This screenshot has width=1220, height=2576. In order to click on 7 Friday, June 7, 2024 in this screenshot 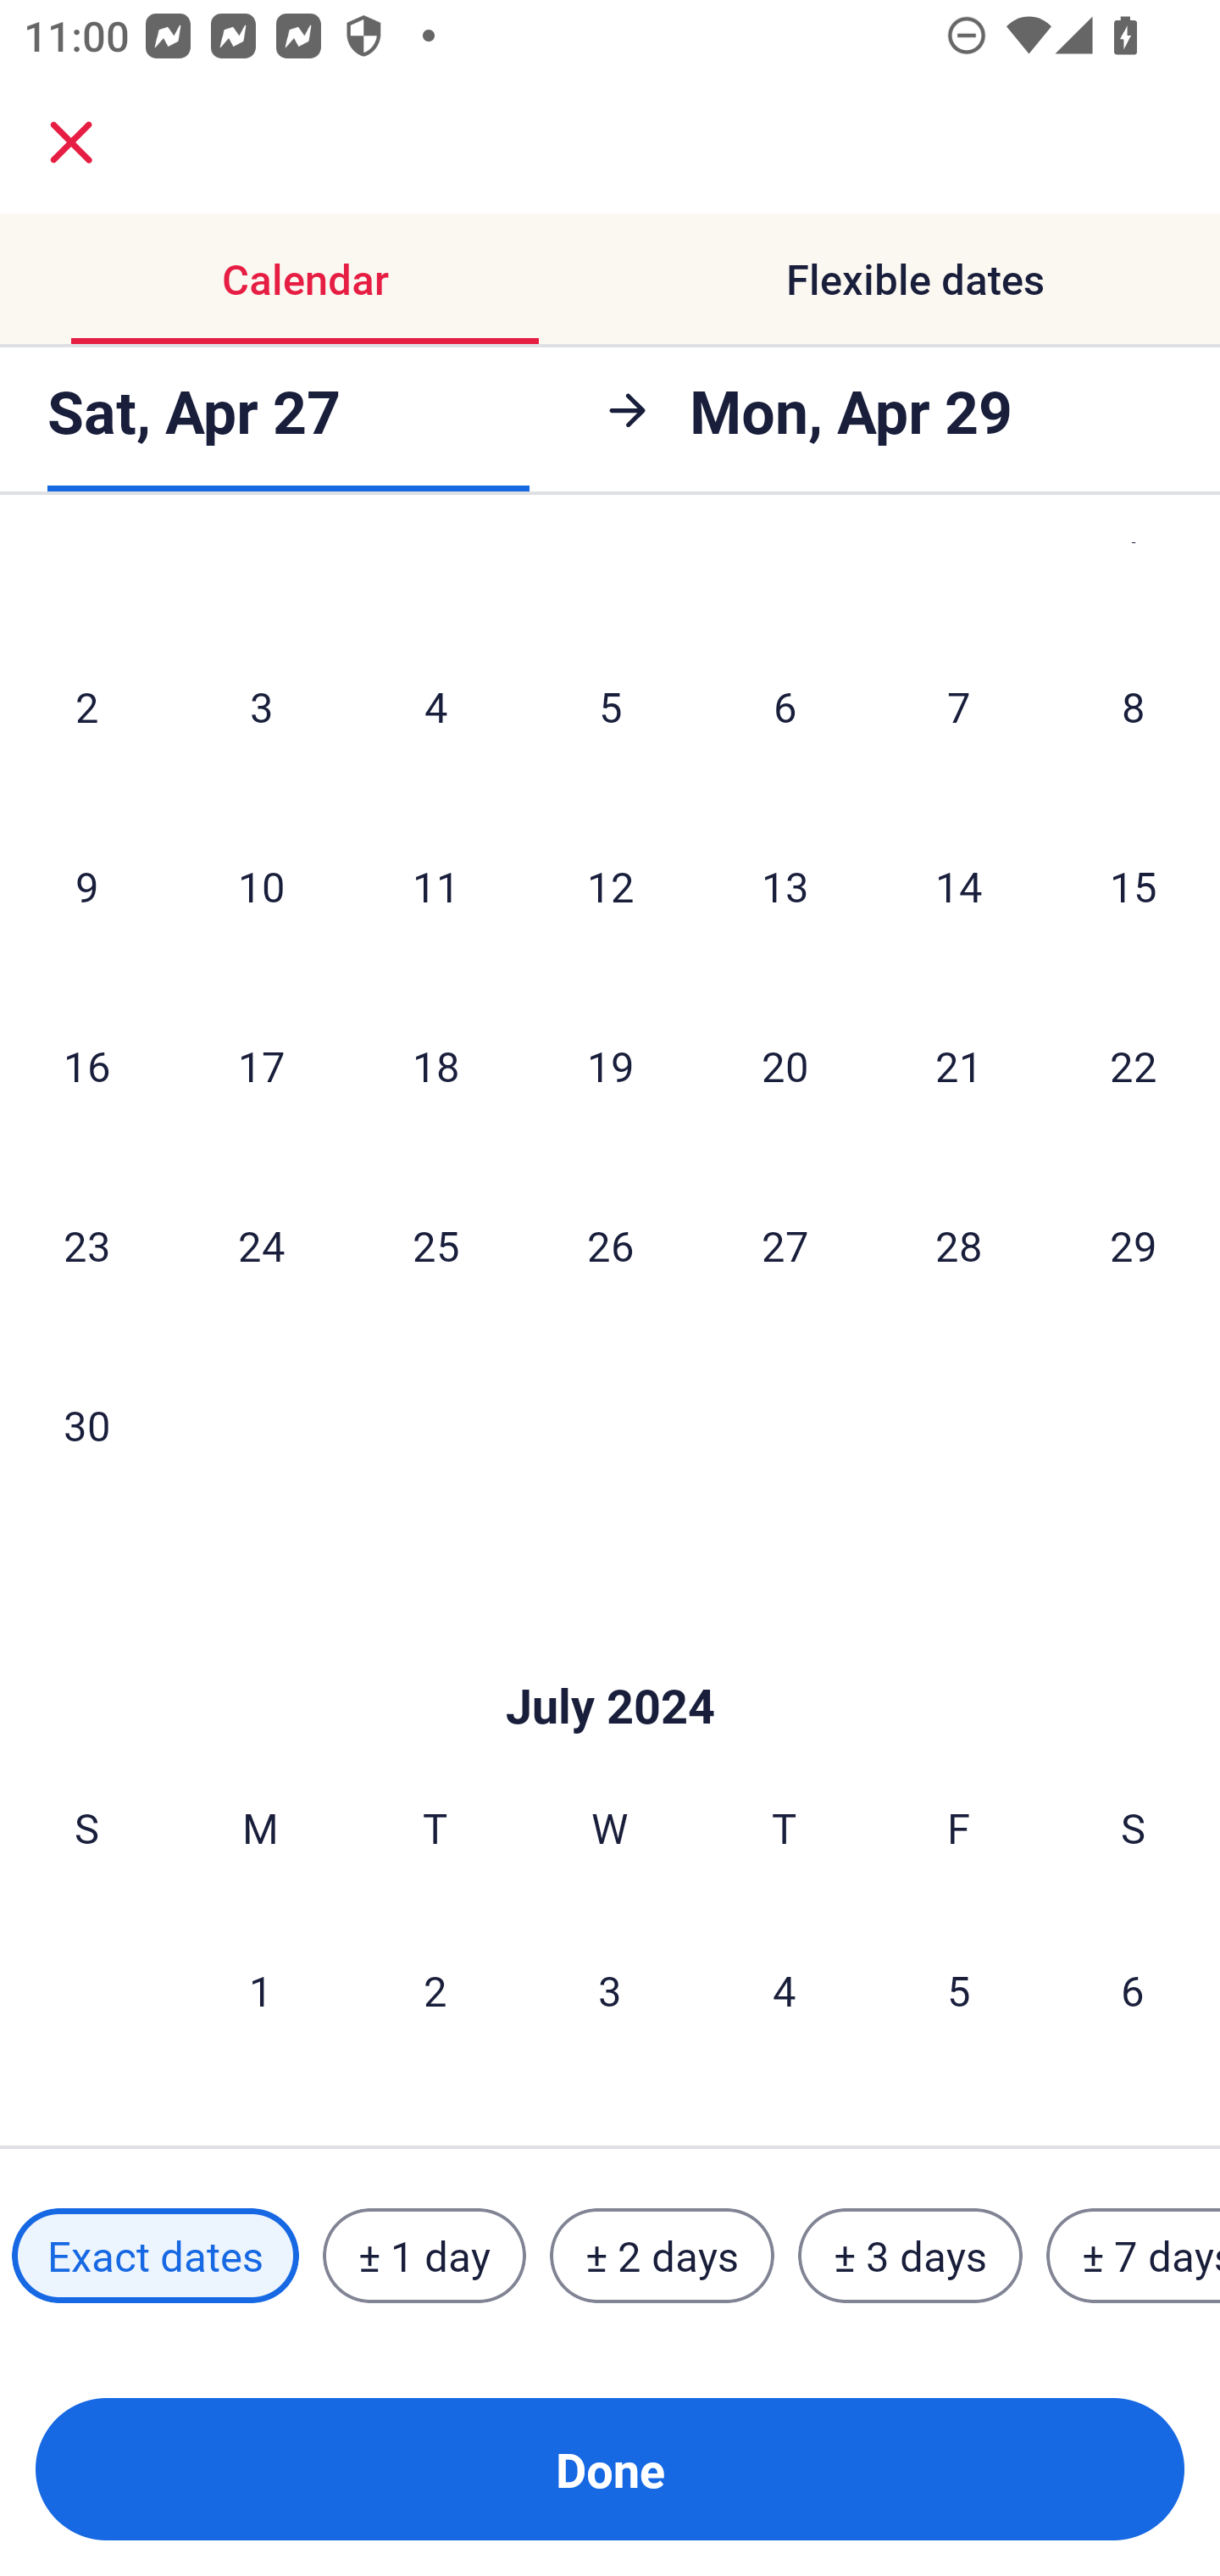, I will do `click(959, 705)`.